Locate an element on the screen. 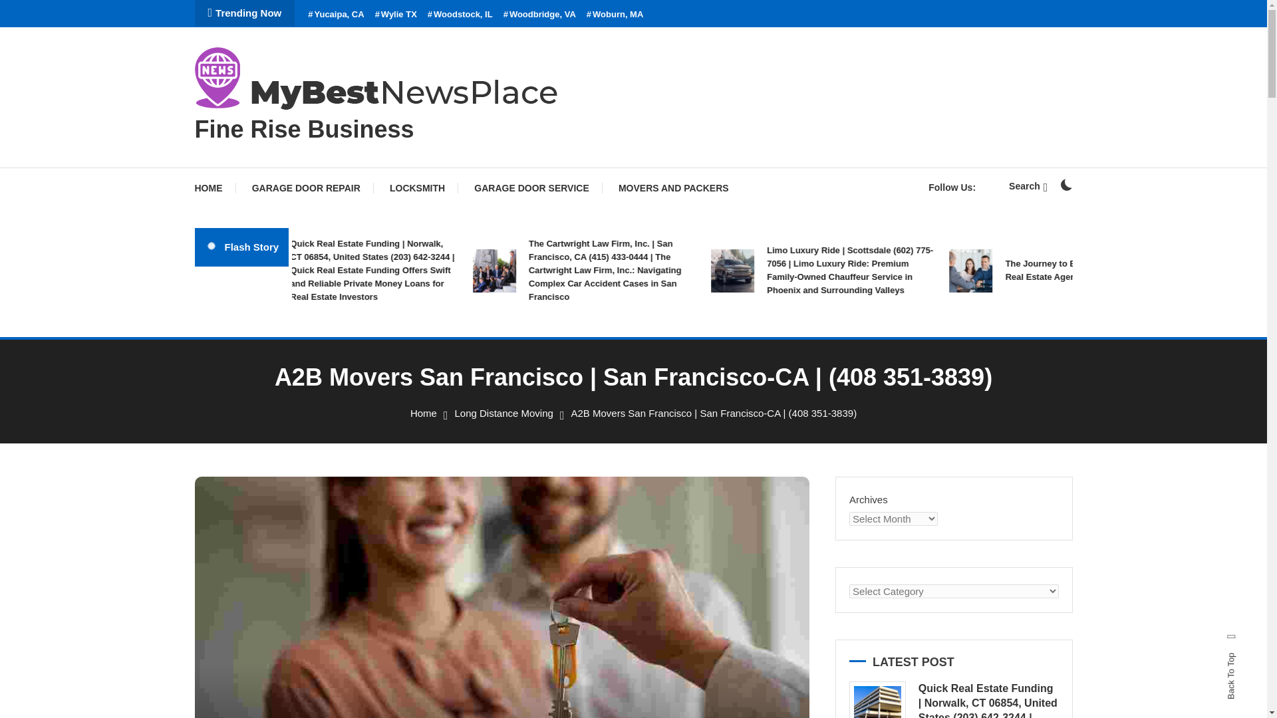  Long Distance Moving is located at coordinates (503, 413).